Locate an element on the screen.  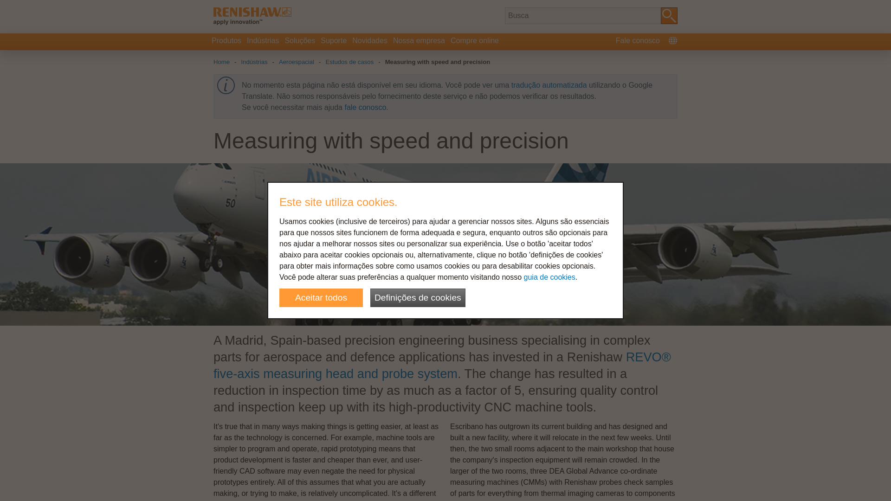
REVO five-axis measuring head and probe system is located at coordinates (442, 365).